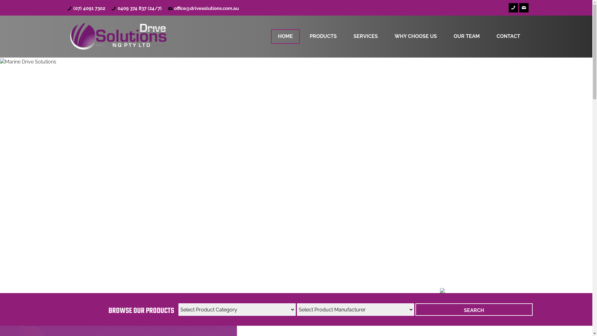  What do you see at coordinates (415, 37) in the screenshot?
I see `WHY CHOOSE US` at bounding box center [415, 37].